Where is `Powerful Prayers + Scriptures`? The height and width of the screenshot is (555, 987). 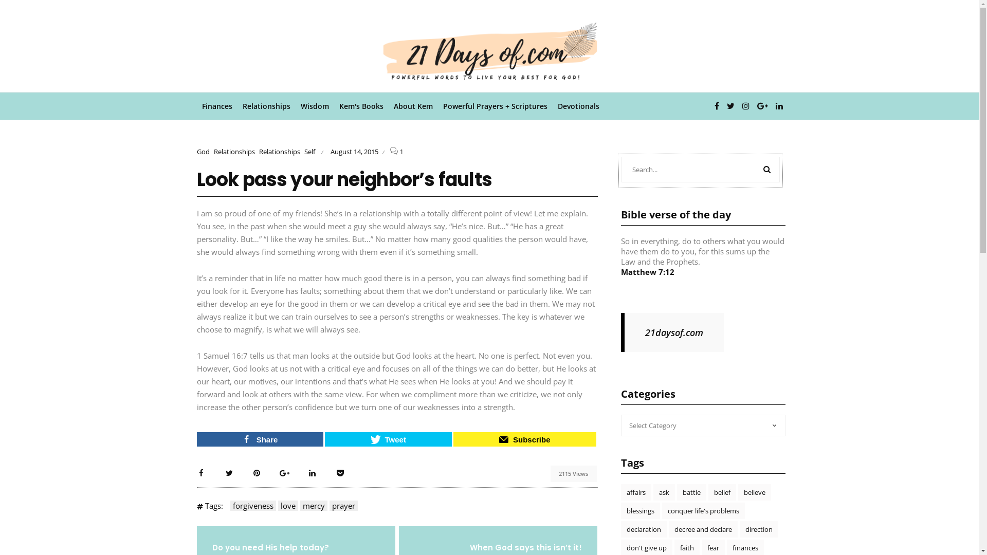
Powerful Prayers + Scriptures is located at coordinates (496, 106).